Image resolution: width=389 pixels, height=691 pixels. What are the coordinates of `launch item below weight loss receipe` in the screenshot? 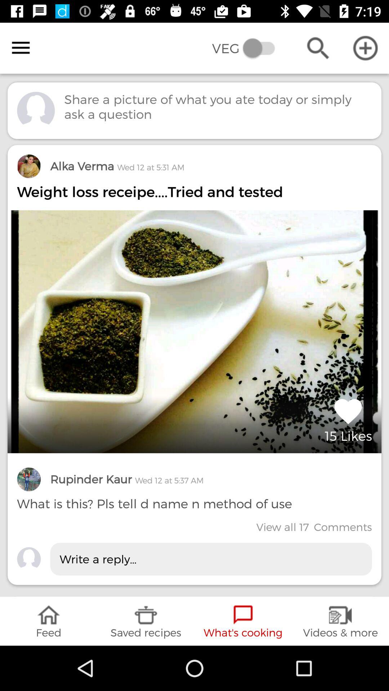 It's located at (348, 419).